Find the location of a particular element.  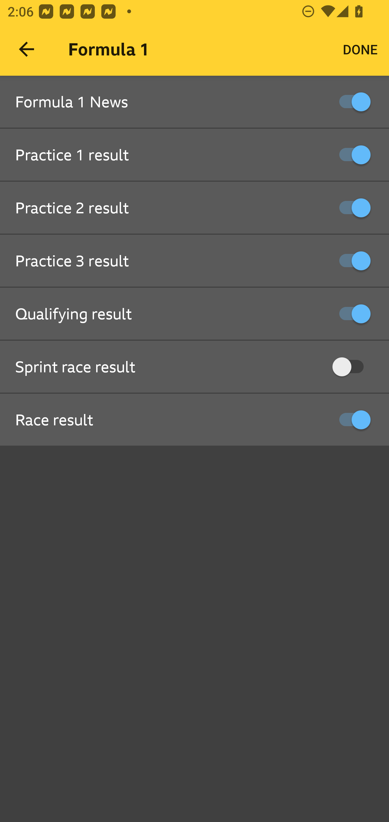

Practice 1 result, ON, Switch Practice 1 result is located at coordinates (194, 155).